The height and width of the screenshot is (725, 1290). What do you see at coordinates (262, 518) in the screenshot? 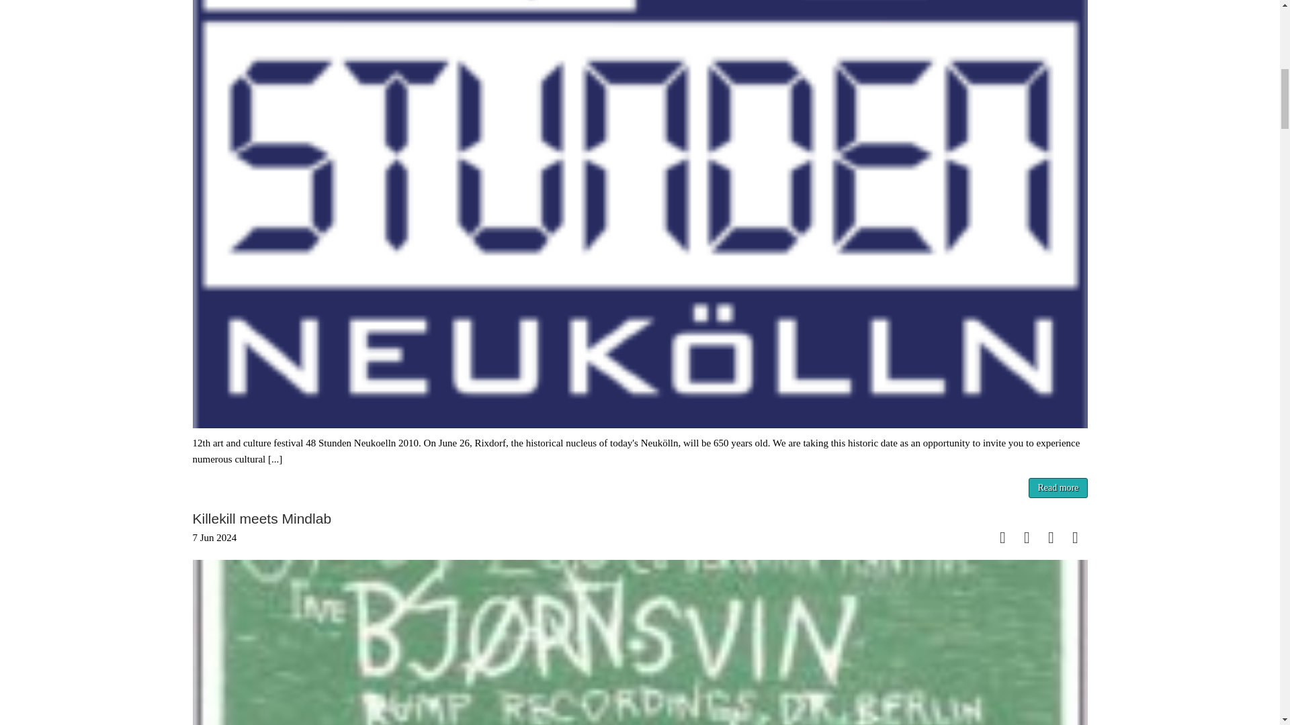
I see `Killekill meets Mindlab` at bounding box center [262, 518].